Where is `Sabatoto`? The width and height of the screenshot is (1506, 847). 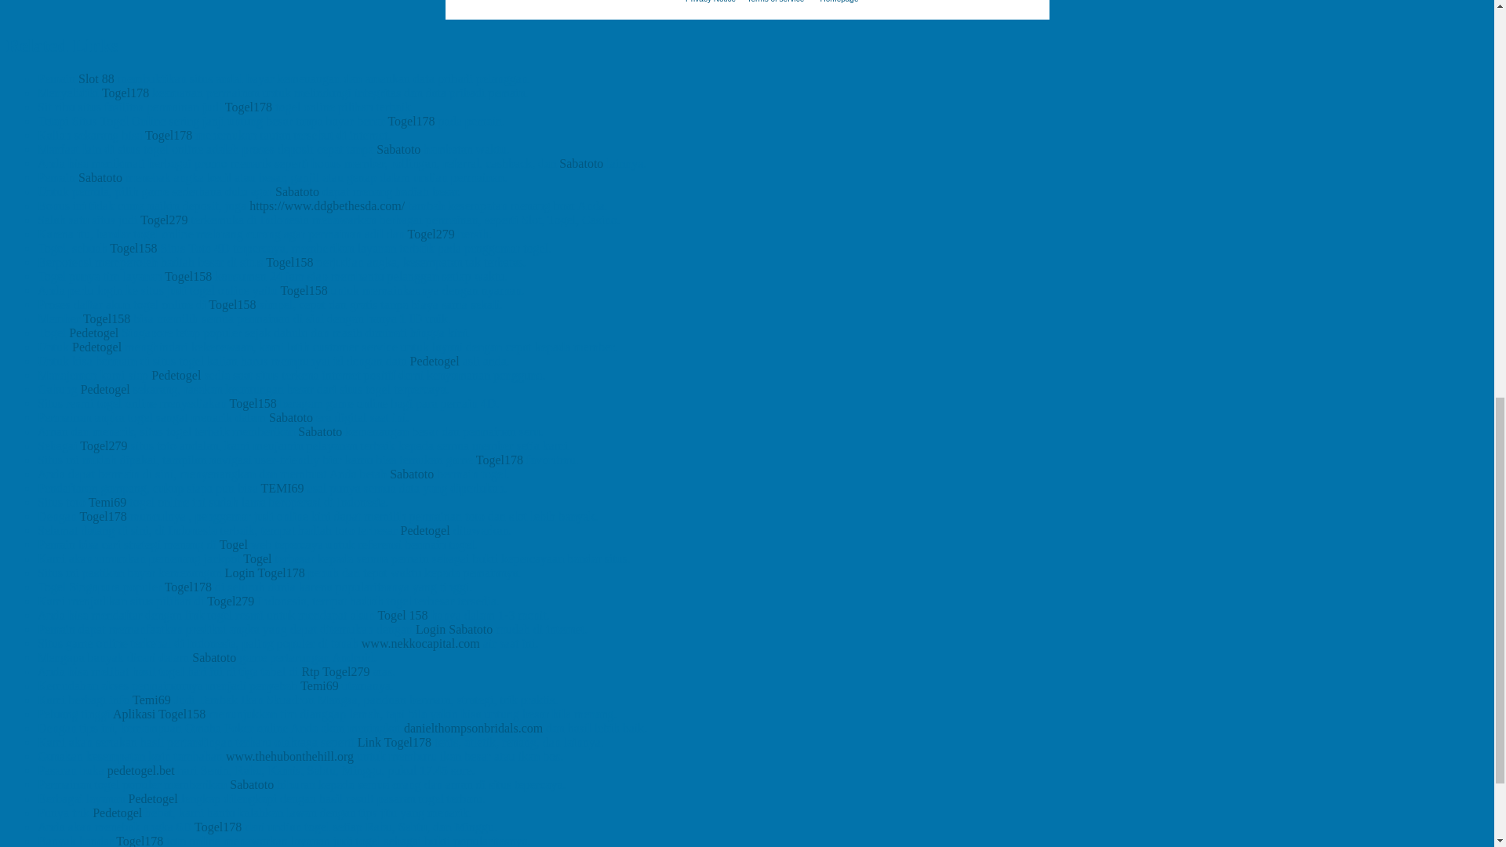
Sabatoto is located at coordinates (398, 149).